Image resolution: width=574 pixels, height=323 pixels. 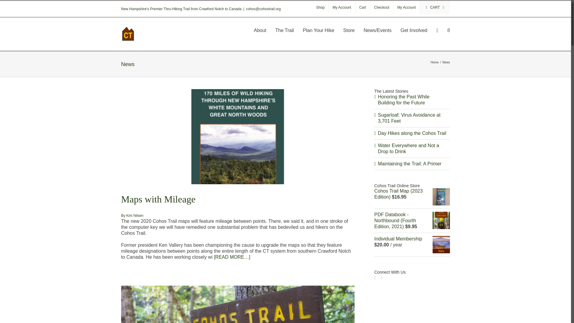 What do you see at coordinates (320, 7) in the screenshot?
I see `Shop` at bounding box center [320, 7].